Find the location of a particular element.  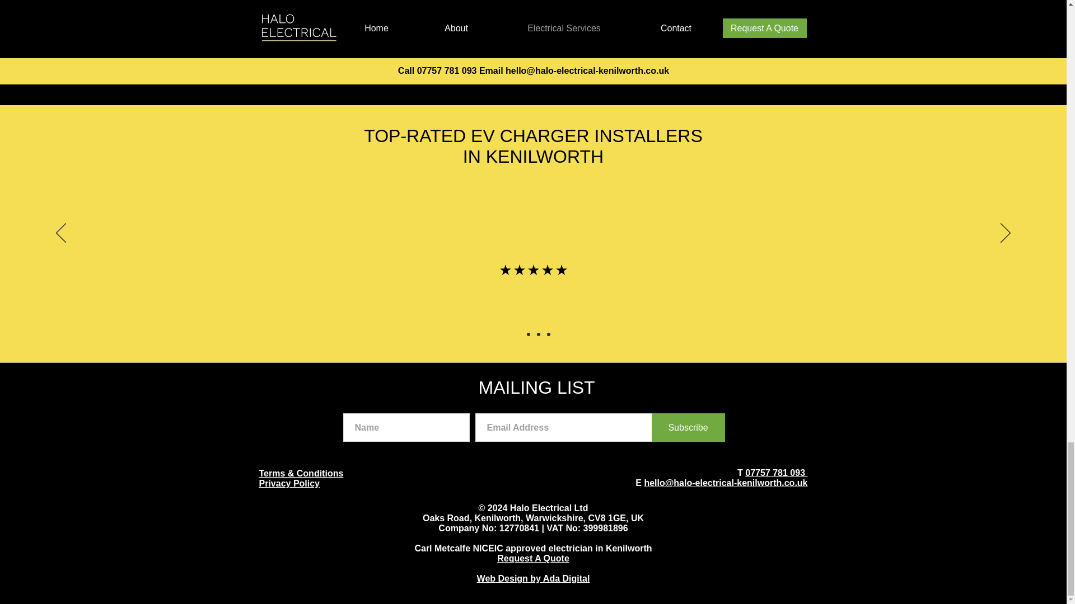

Free Quote is located at coordinates (532, 58).